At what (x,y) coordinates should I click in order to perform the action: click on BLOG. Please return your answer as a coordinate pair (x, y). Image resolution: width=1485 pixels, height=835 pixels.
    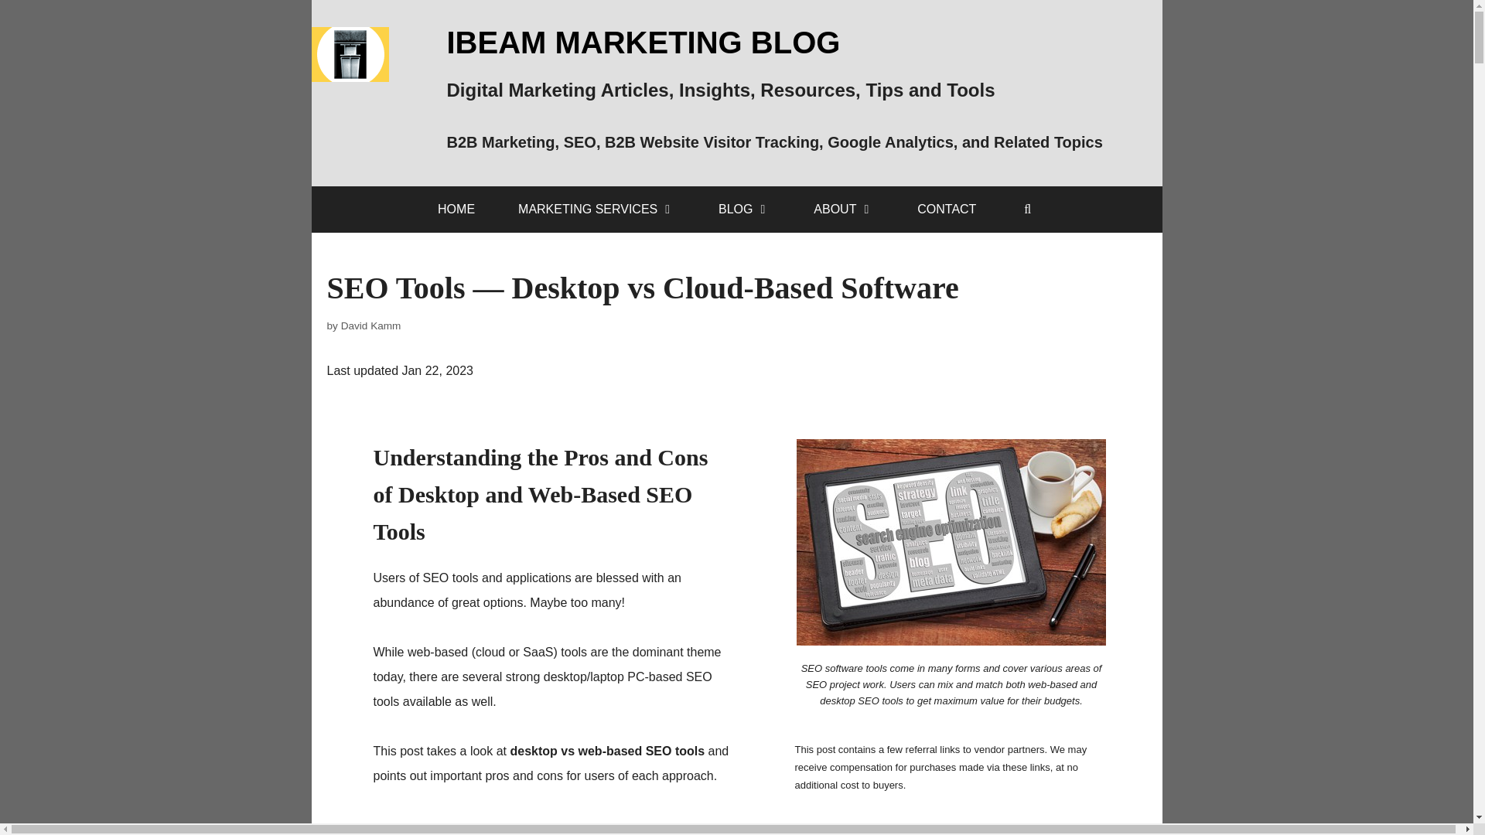
    Looking at the image, I should click on (744, 209).